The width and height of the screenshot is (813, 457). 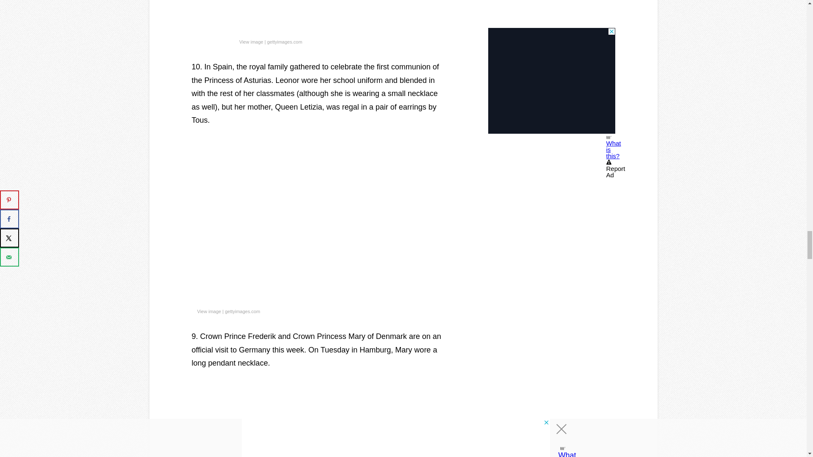 What do you see at coordinates (209, 311) in the screenshot?
I see `View image` at bounding box center [209, 311].